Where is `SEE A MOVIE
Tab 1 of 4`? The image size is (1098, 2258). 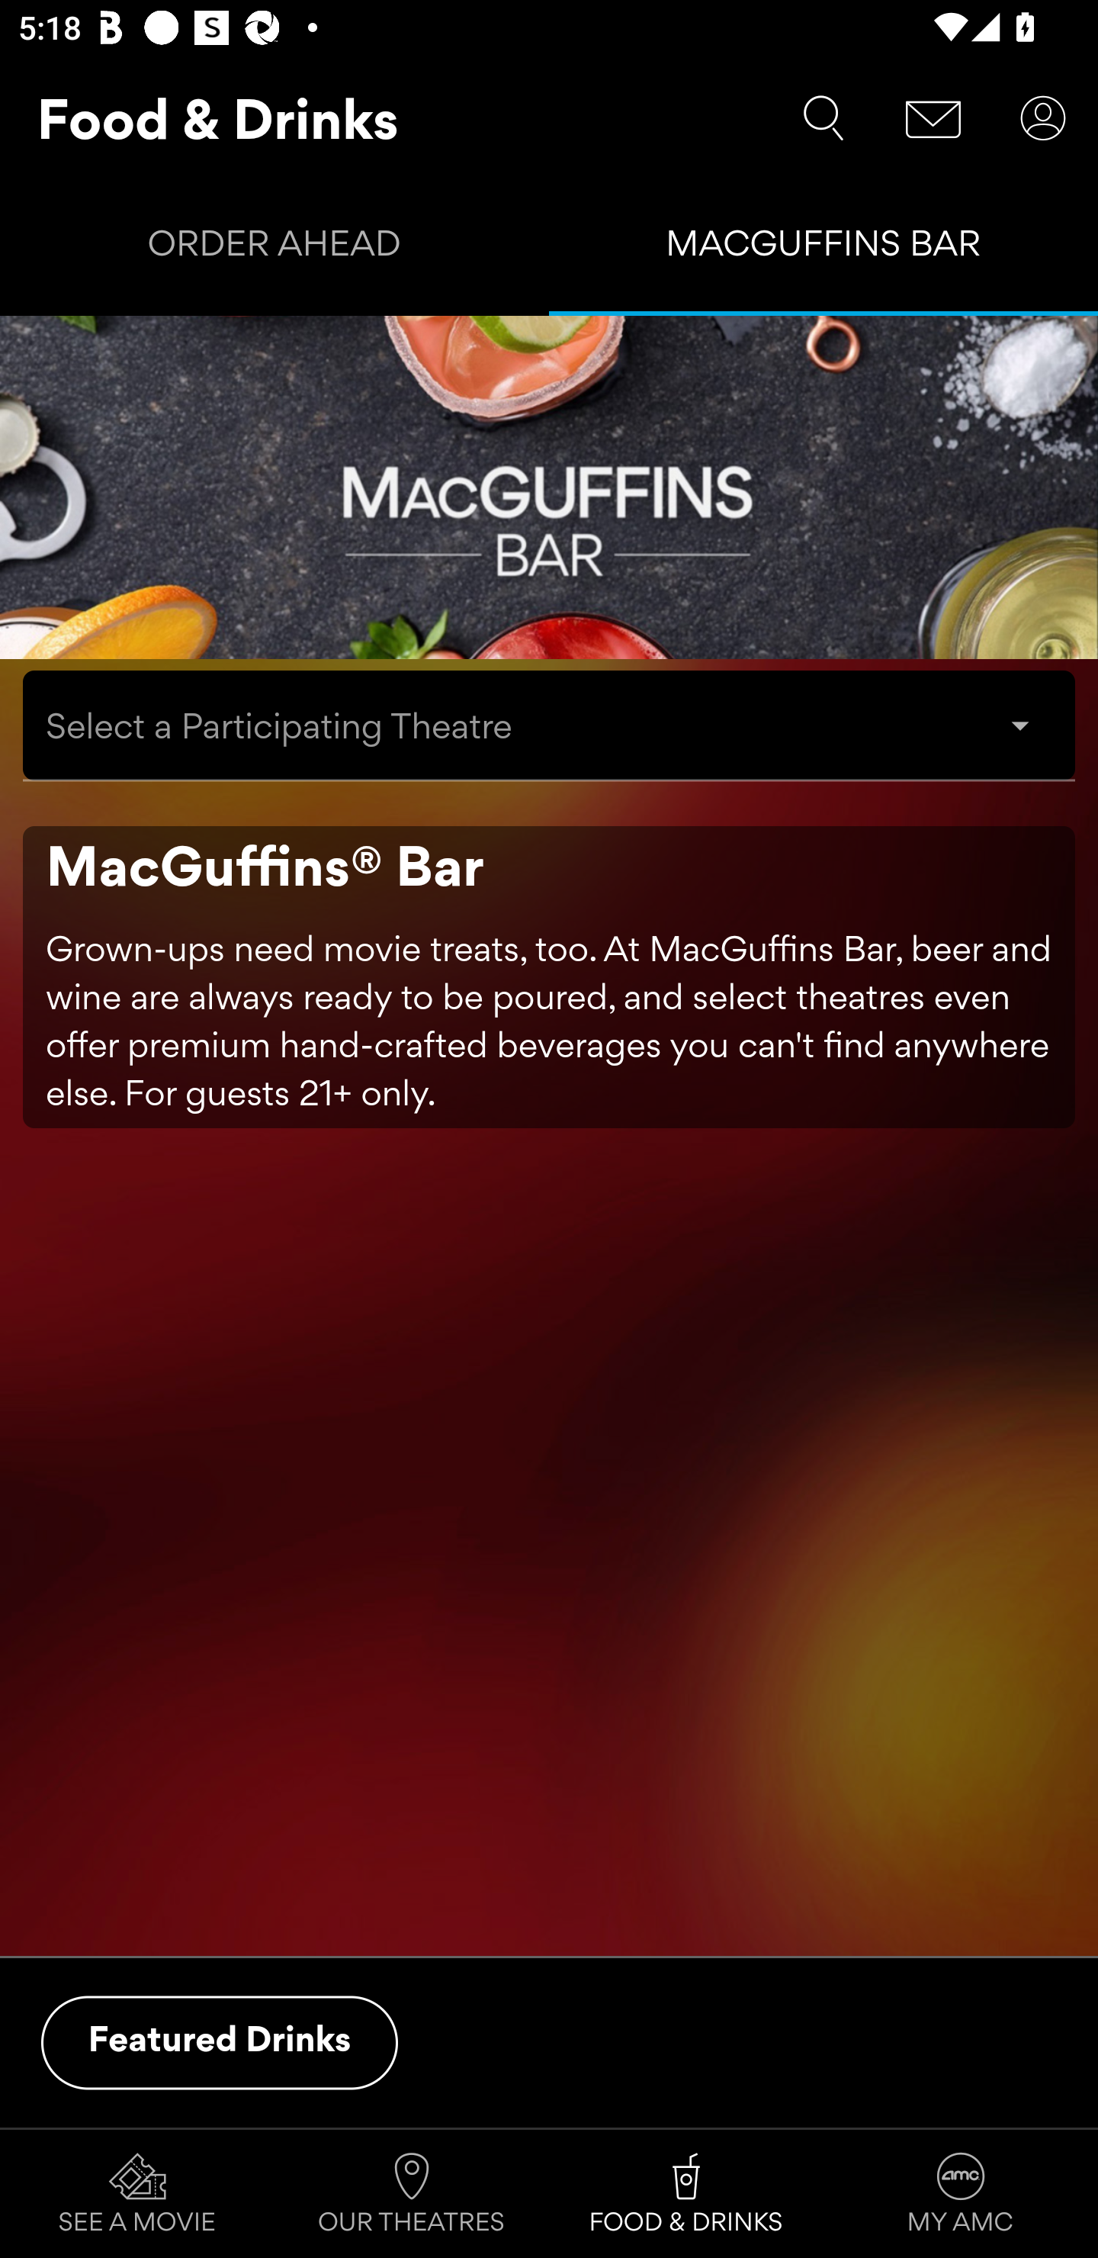 SEE A MOVIE
Tab 1 of 4 is located at coordinates (137, 2194).